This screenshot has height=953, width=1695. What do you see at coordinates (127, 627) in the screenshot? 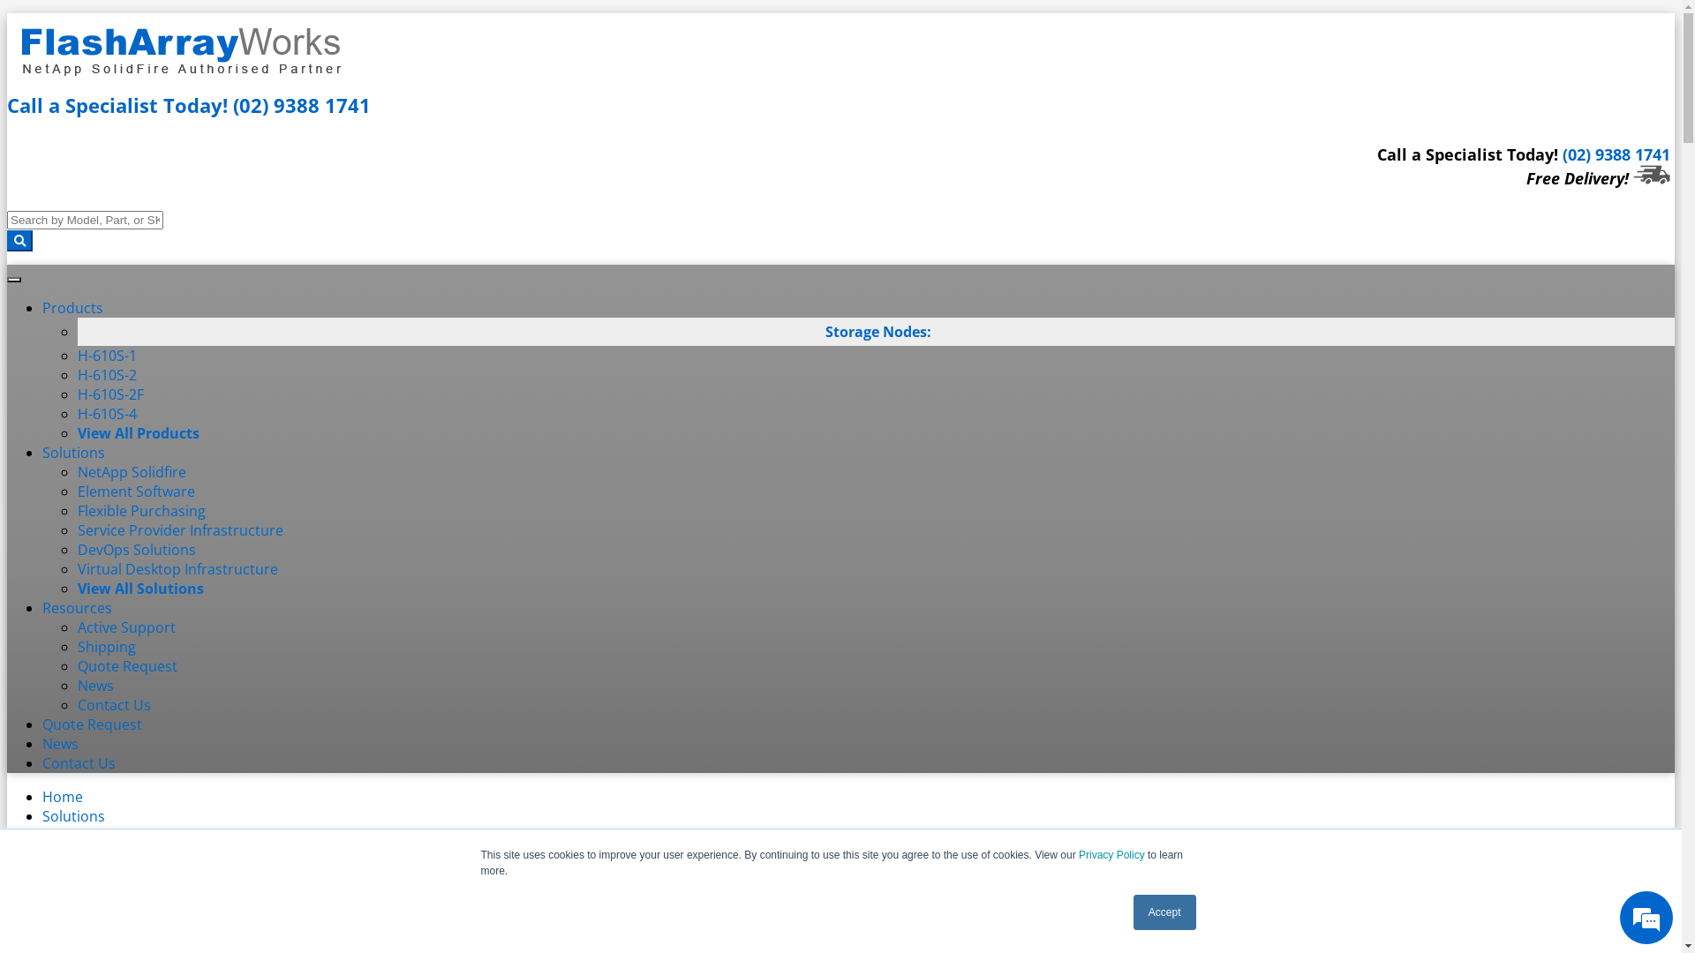
I see `Active Support` at bounding box center [127, 627].